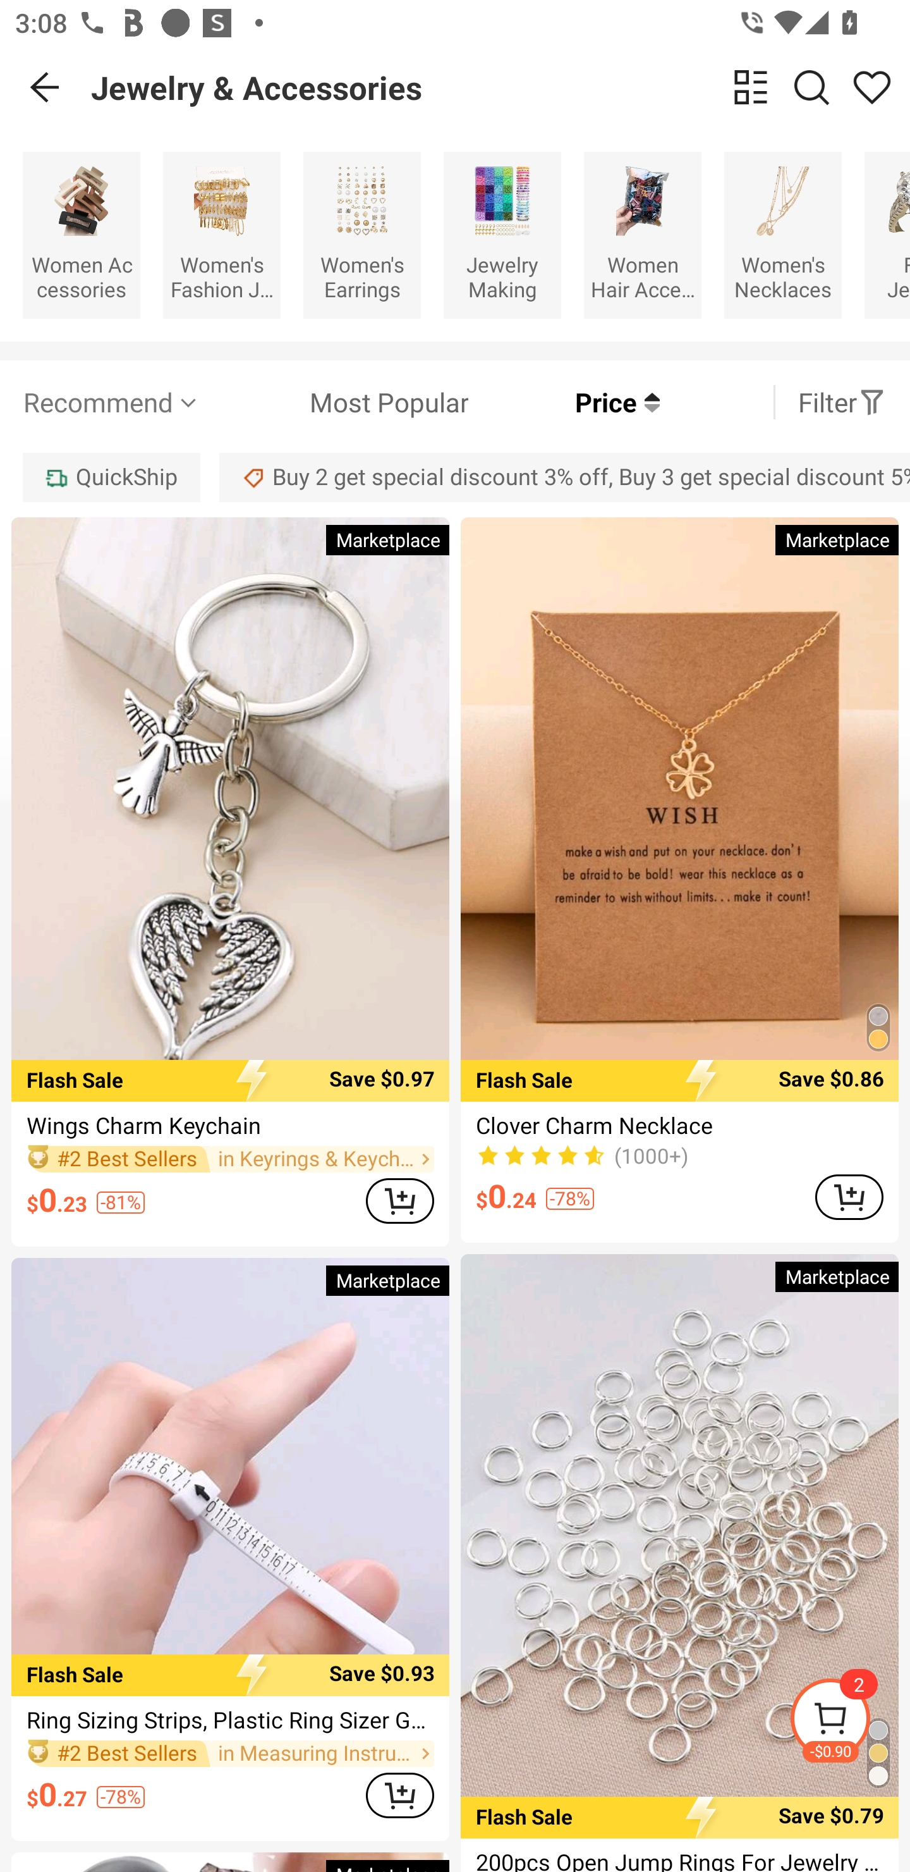  Describe the element at coordinates (783, 235) in the screenshot. I see `Women's Necklaces` at that location.